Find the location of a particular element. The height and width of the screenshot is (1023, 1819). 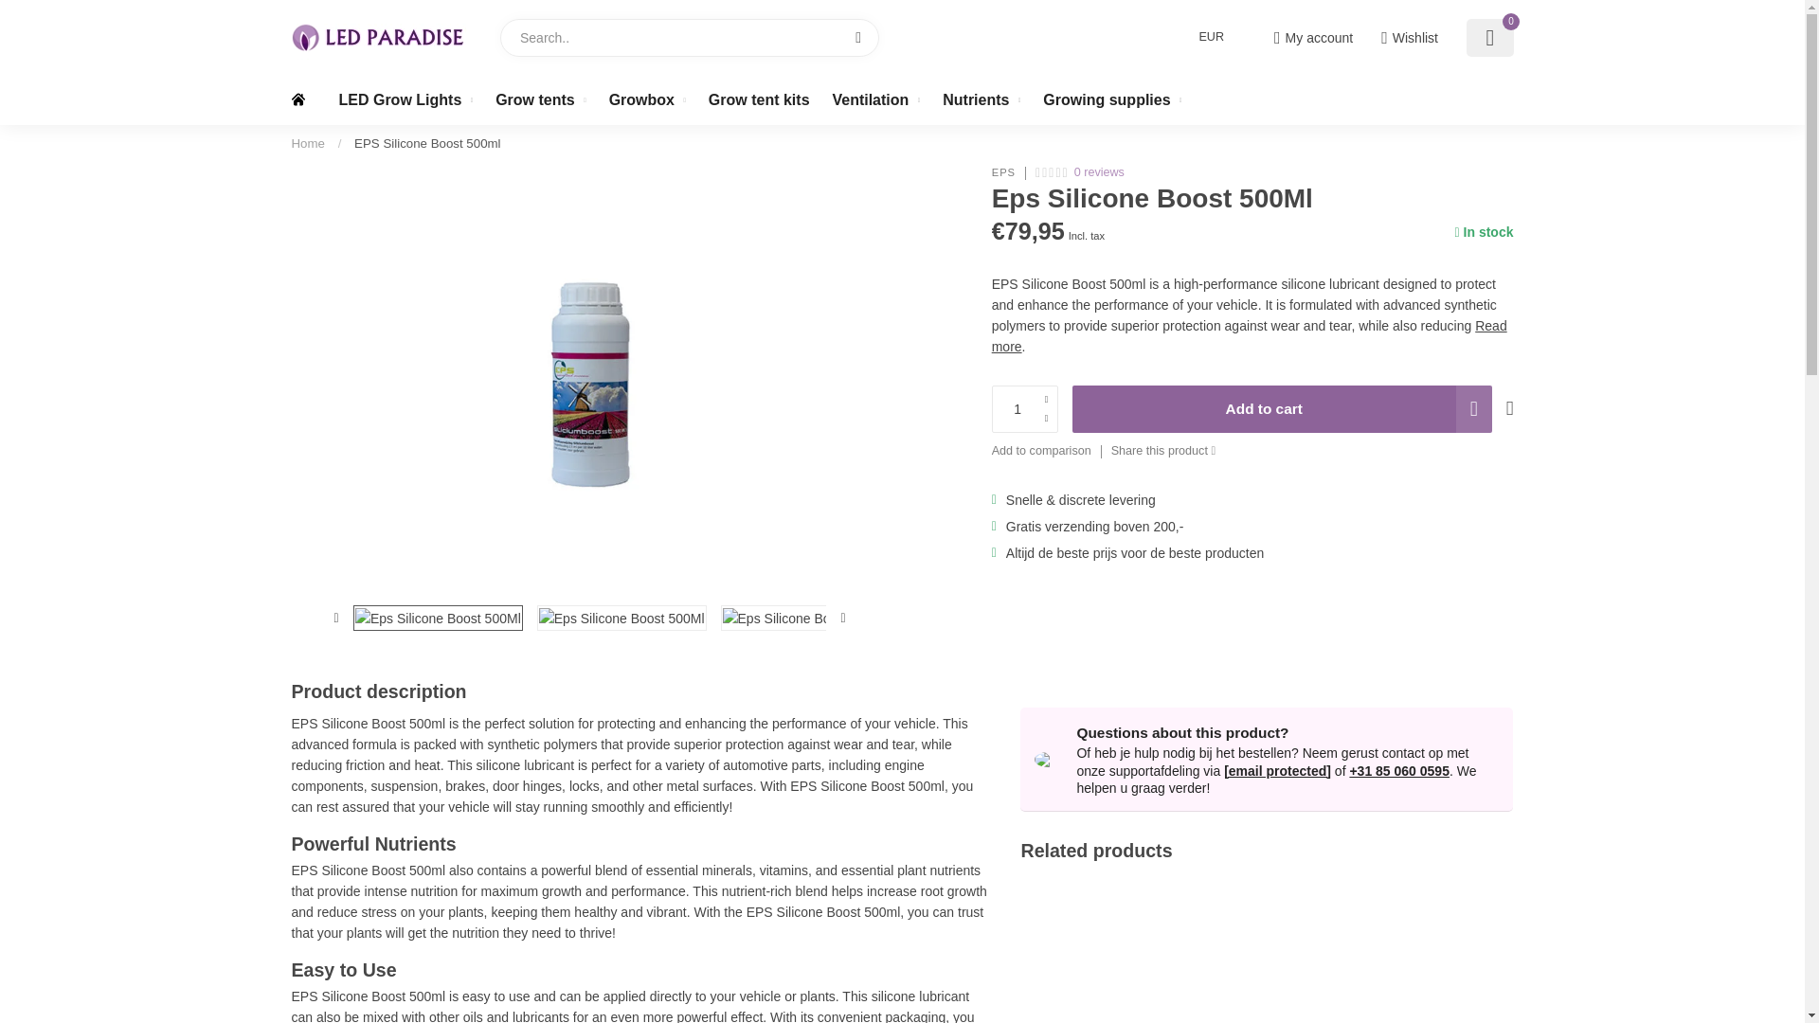

0 is located at coordinates (1489, 38).